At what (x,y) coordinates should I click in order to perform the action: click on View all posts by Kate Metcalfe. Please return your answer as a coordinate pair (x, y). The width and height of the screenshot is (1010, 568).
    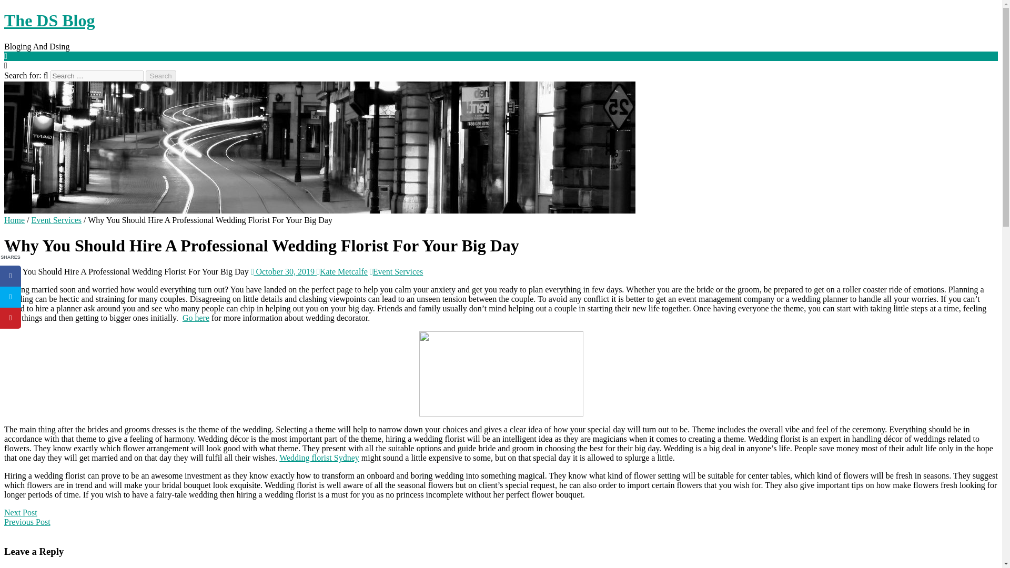
    Looking at the image, I should click on (342, 271).